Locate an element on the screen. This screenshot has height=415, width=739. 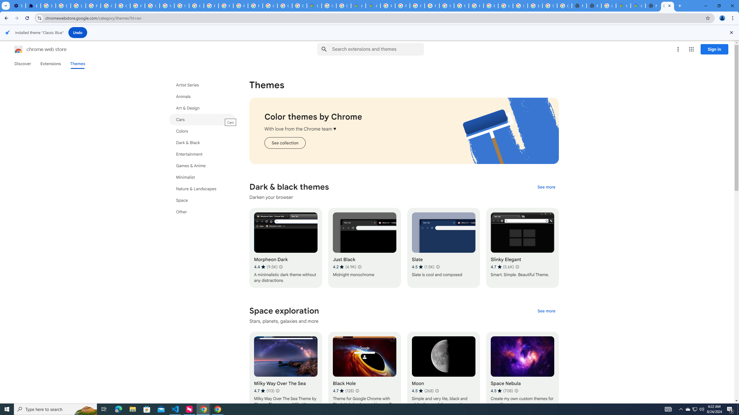
Themes is located at coordinates (77, 64).